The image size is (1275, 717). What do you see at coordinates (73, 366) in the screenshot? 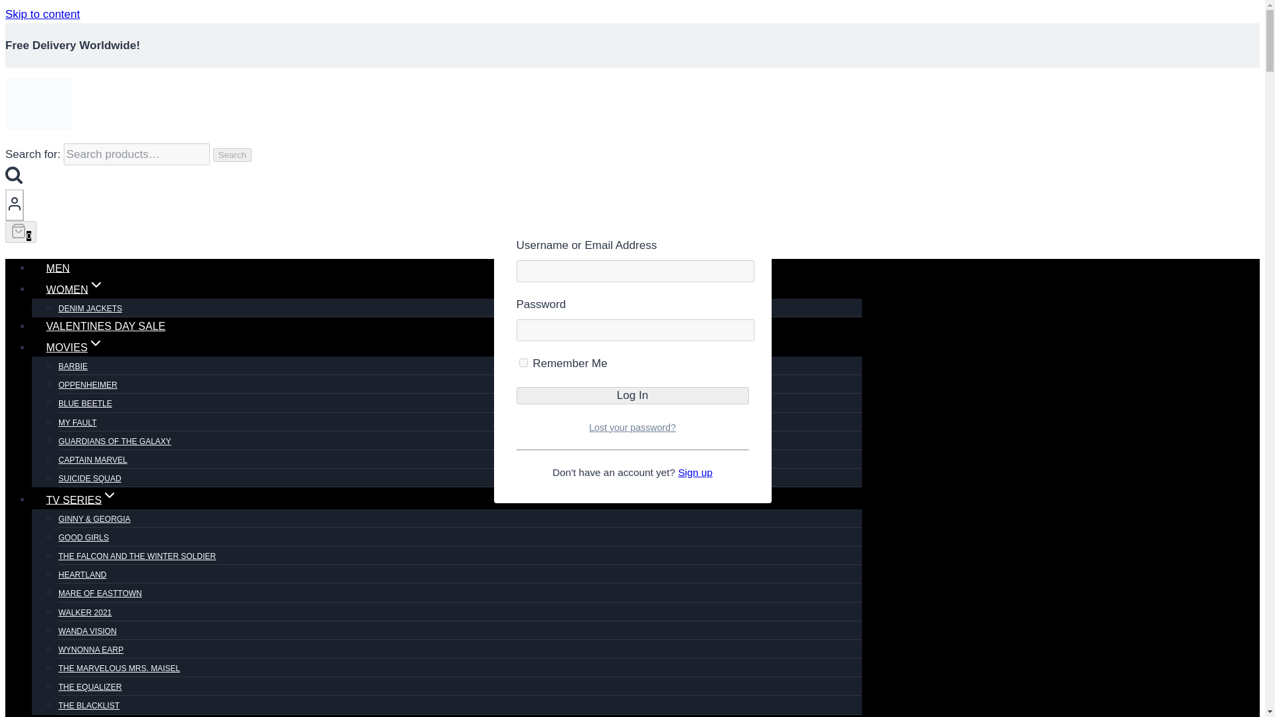
I see `BARBIE` at bounding box center [73, 366].